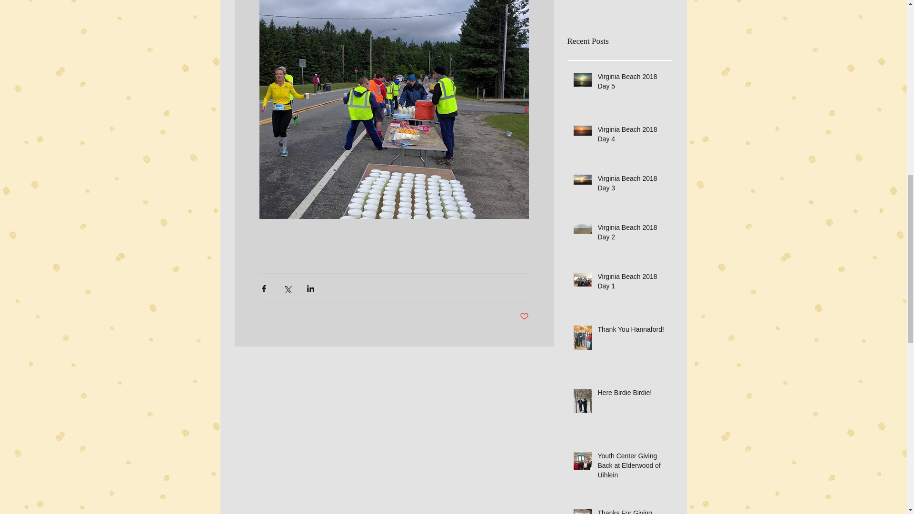 This screenshot has height=514, width=914. Describe the element at coordinates (632, 331) in the screenshot. I see `Thank You Hannaford!` at that location.